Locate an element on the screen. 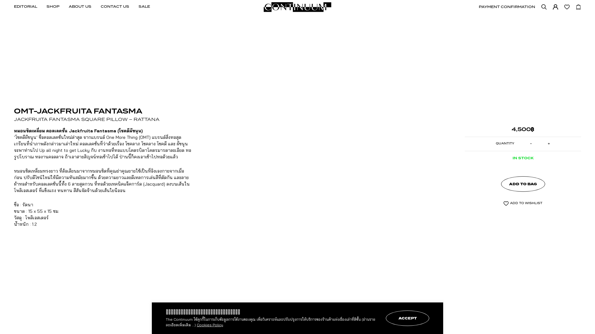  SHOP is located at coordinates (53, 7).